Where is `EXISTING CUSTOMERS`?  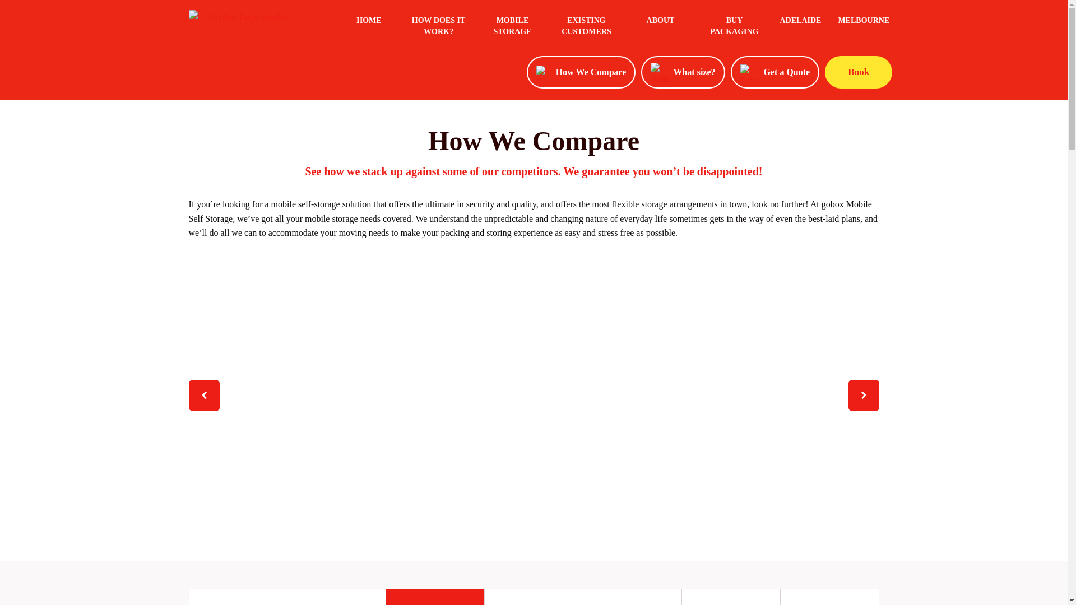
EXISTING CUSTOMERS is located at coordinates (586, 28).